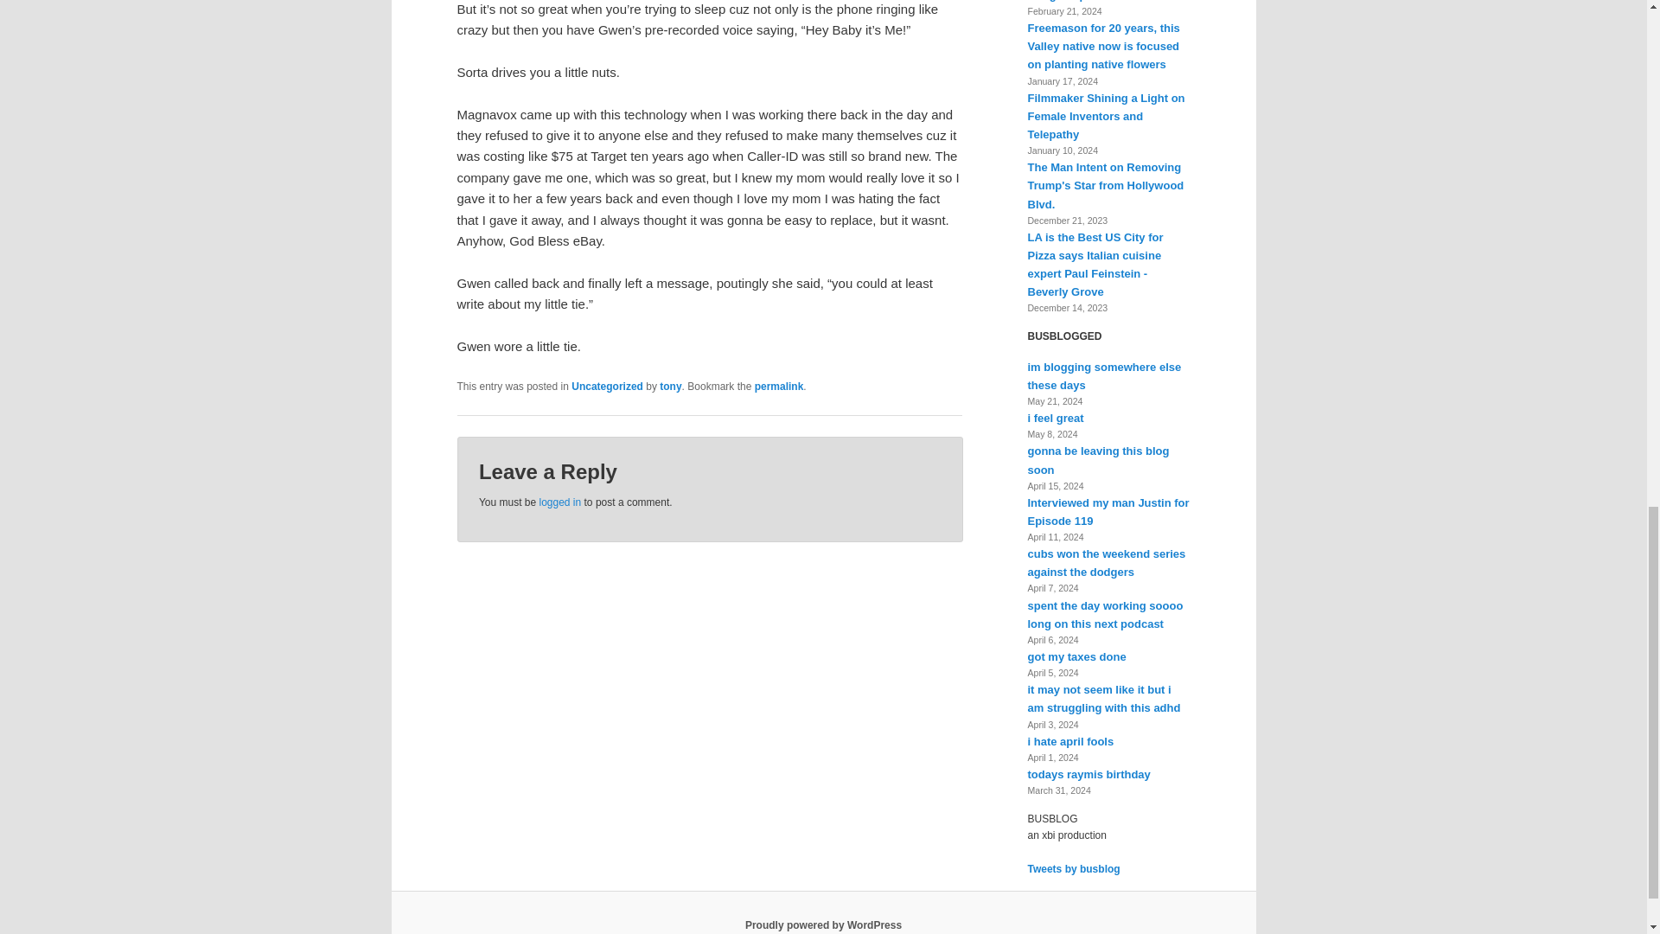 This screenshot has width=1660, height=934. What do you see at coordinates (559, 502) in the screenshot?
I see `logged in` at bounding box center [559, 502].